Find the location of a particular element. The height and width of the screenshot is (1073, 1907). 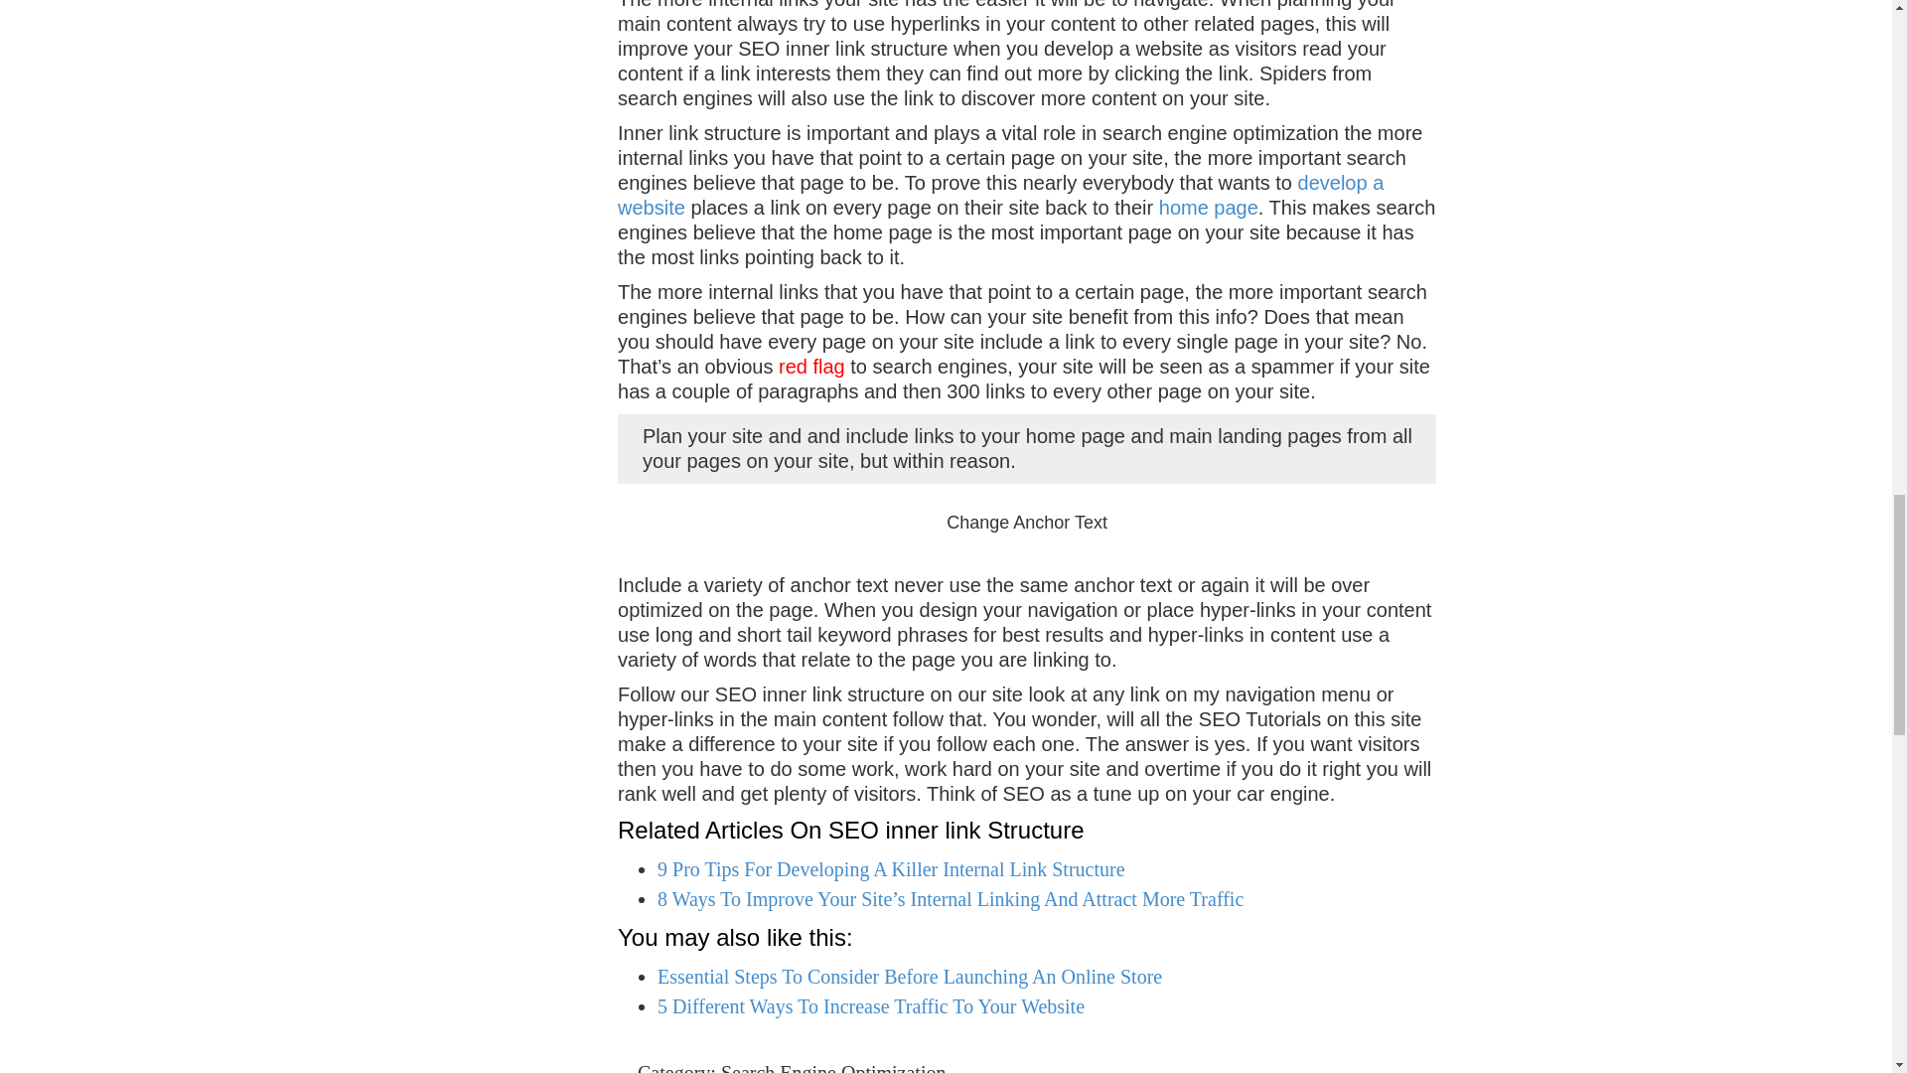

Learn how to create a website in 3 easy steps. is located at coordinates (1001, 195).